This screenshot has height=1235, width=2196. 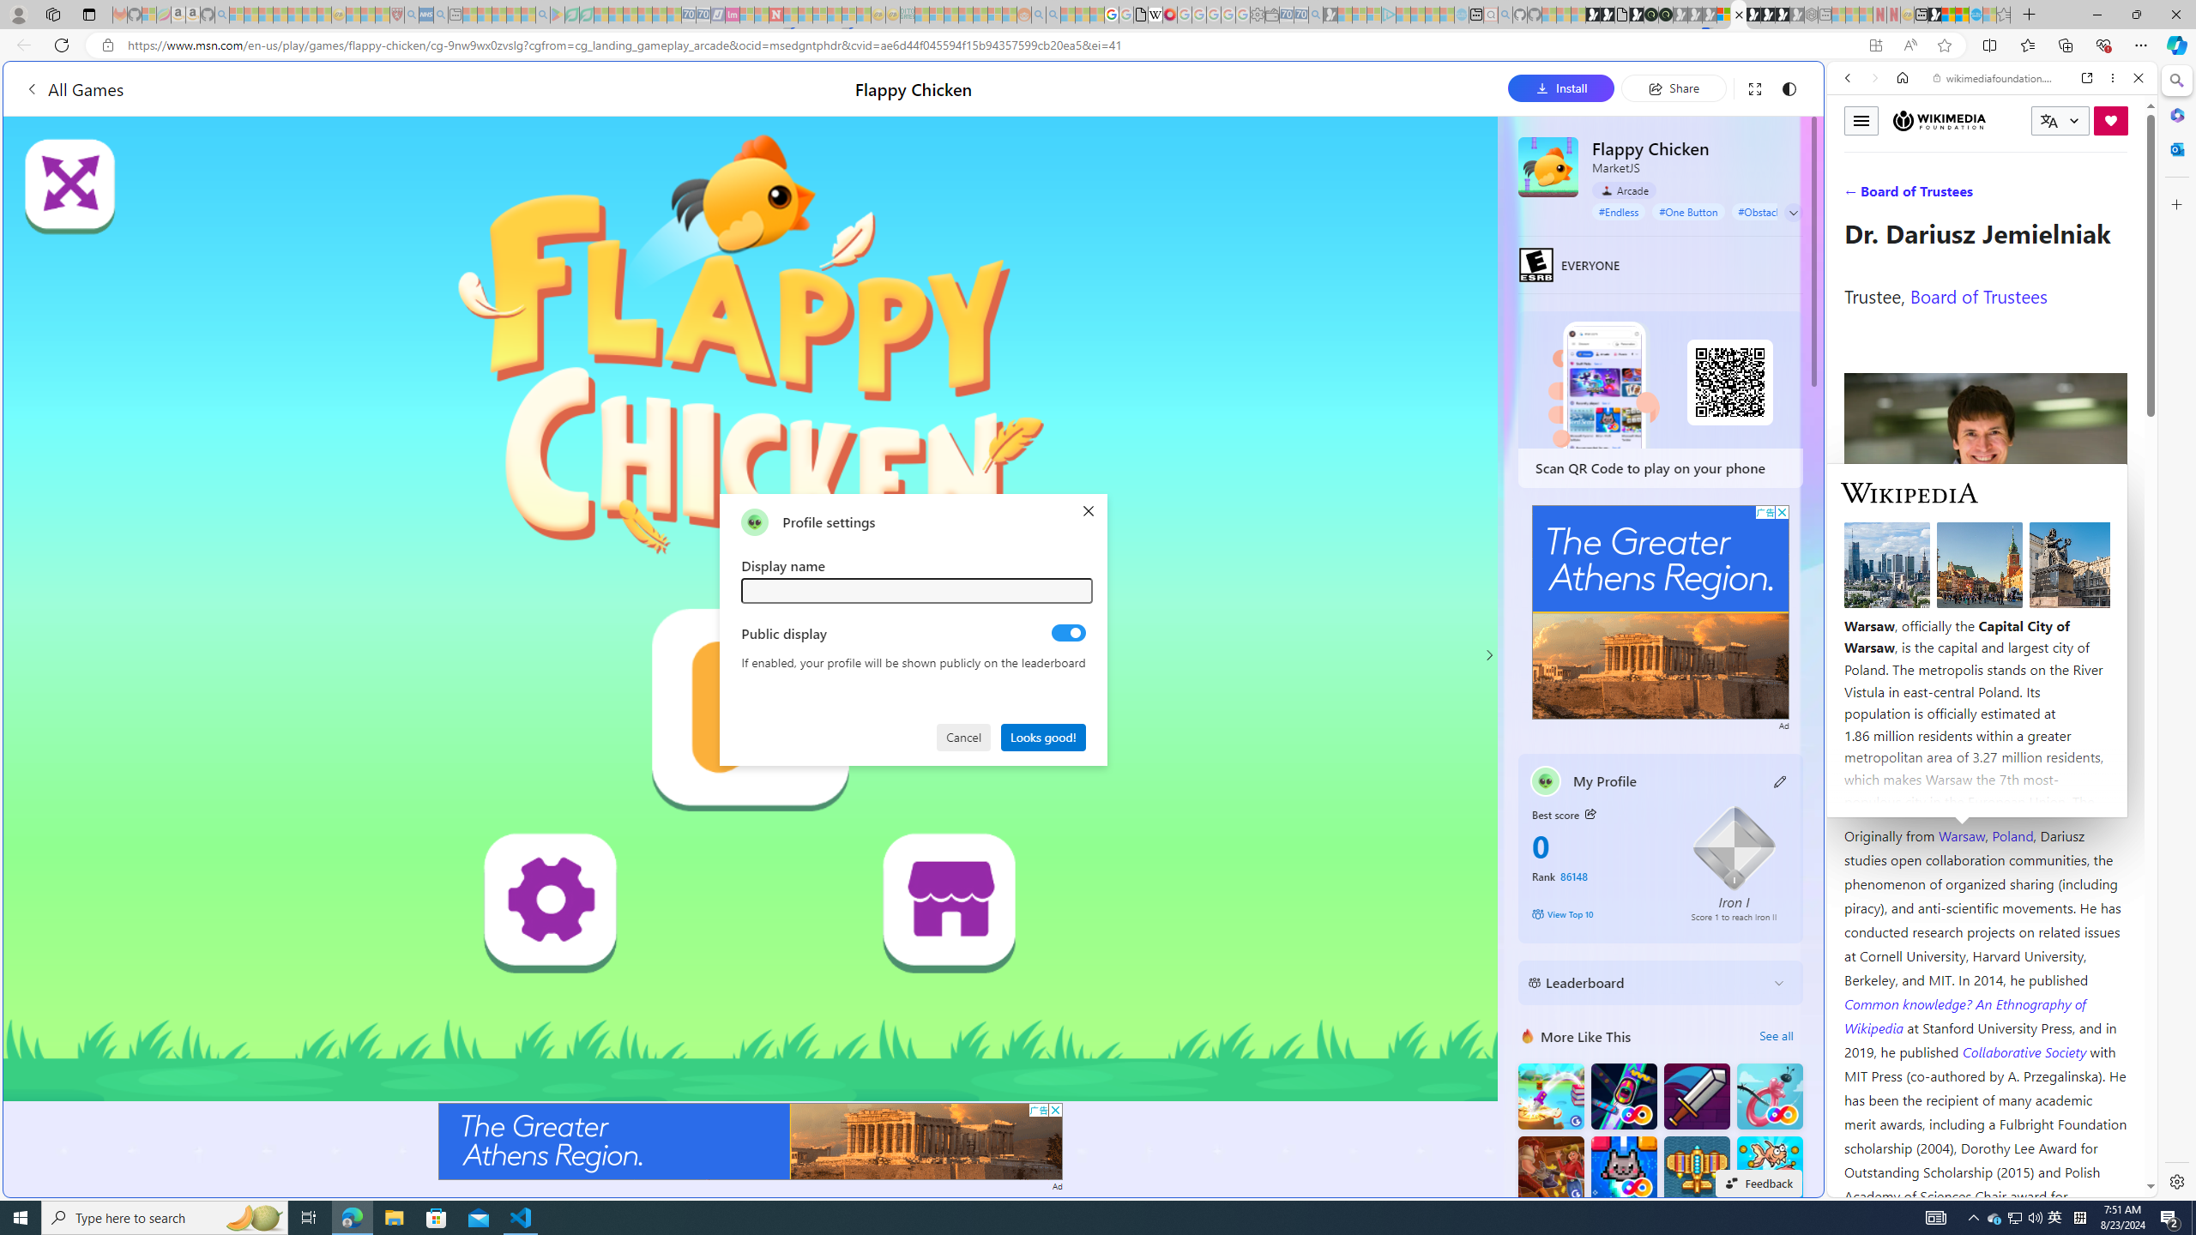 What do you see at coordinates (2117, 196) in the screenshot?
I see `Preferences` at bounding box center [2117, 196].